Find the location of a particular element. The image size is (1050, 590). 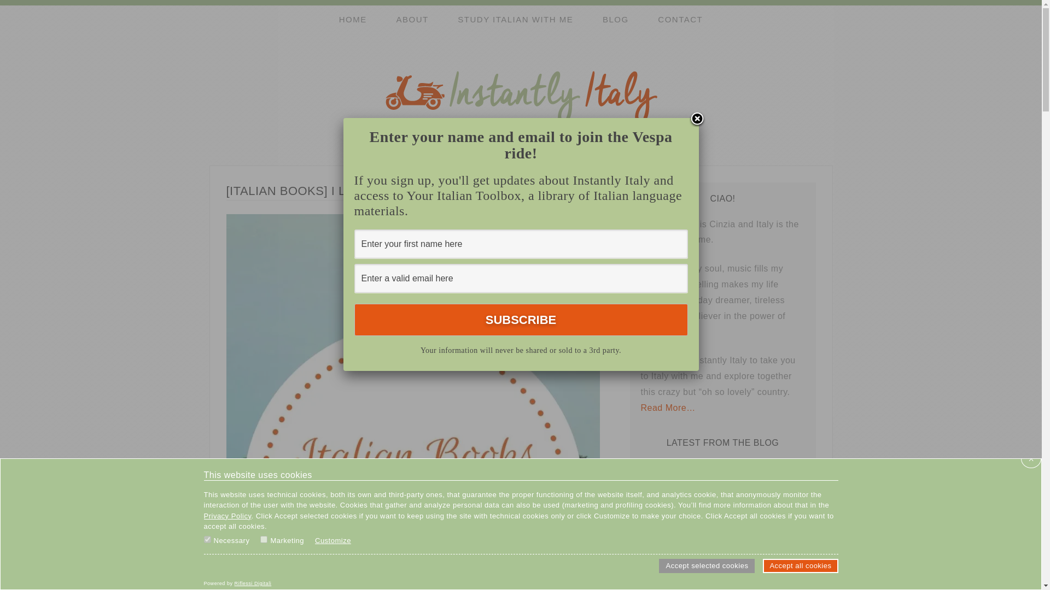

Close is located at coordinates (697, 120).